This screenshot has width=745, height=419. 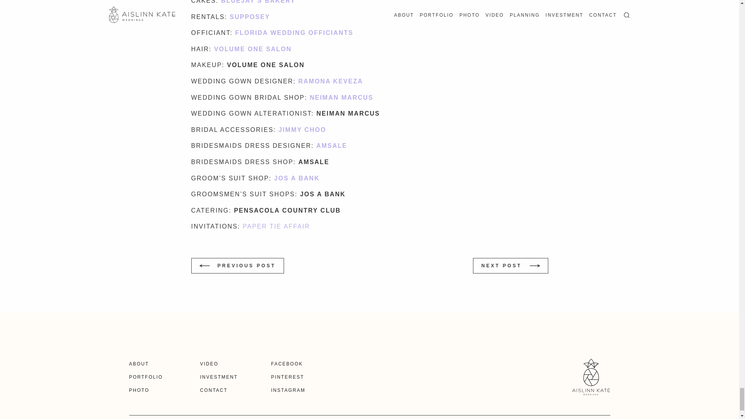 What do you see at coordinates (249, 16) in the screenshot?
I see `SUPPOSEY` at bounding box center [249, 16].